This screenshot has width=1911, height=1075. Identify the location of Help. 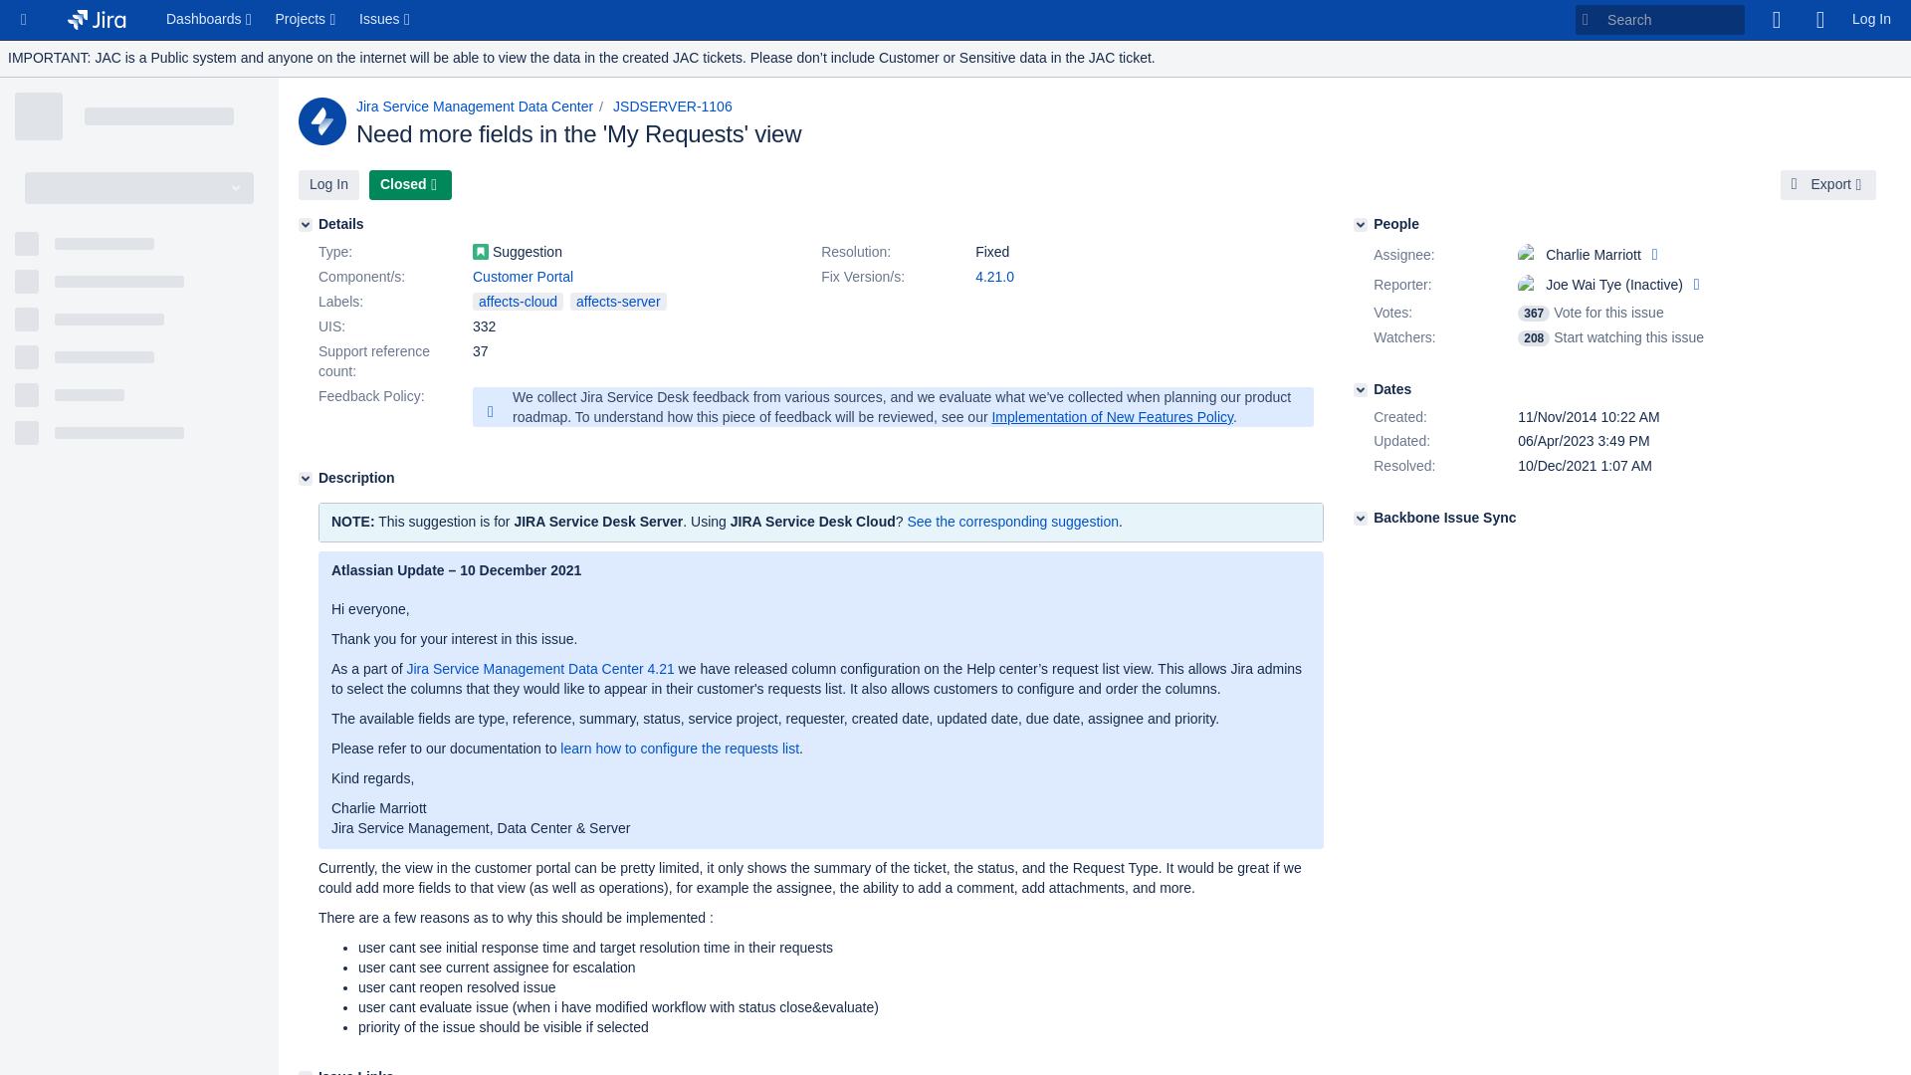
(1819, 20).